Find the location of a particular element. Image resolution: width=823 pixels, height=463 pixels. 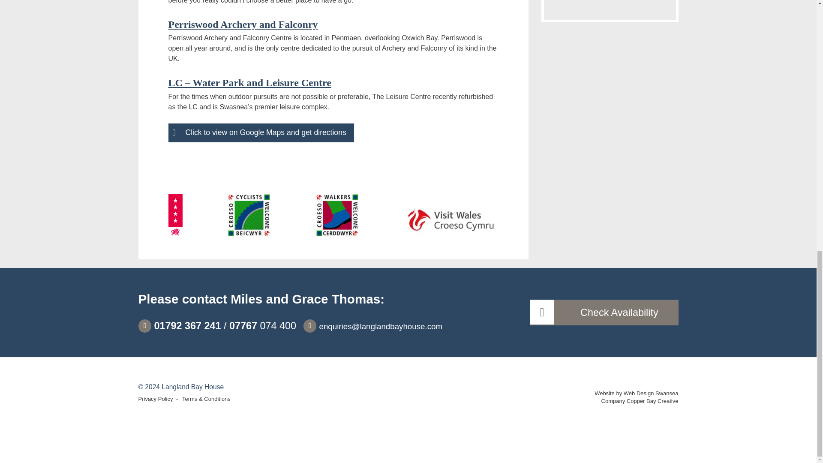

Perriswood Archery and Flaconry is located at coordinates (243, 24).